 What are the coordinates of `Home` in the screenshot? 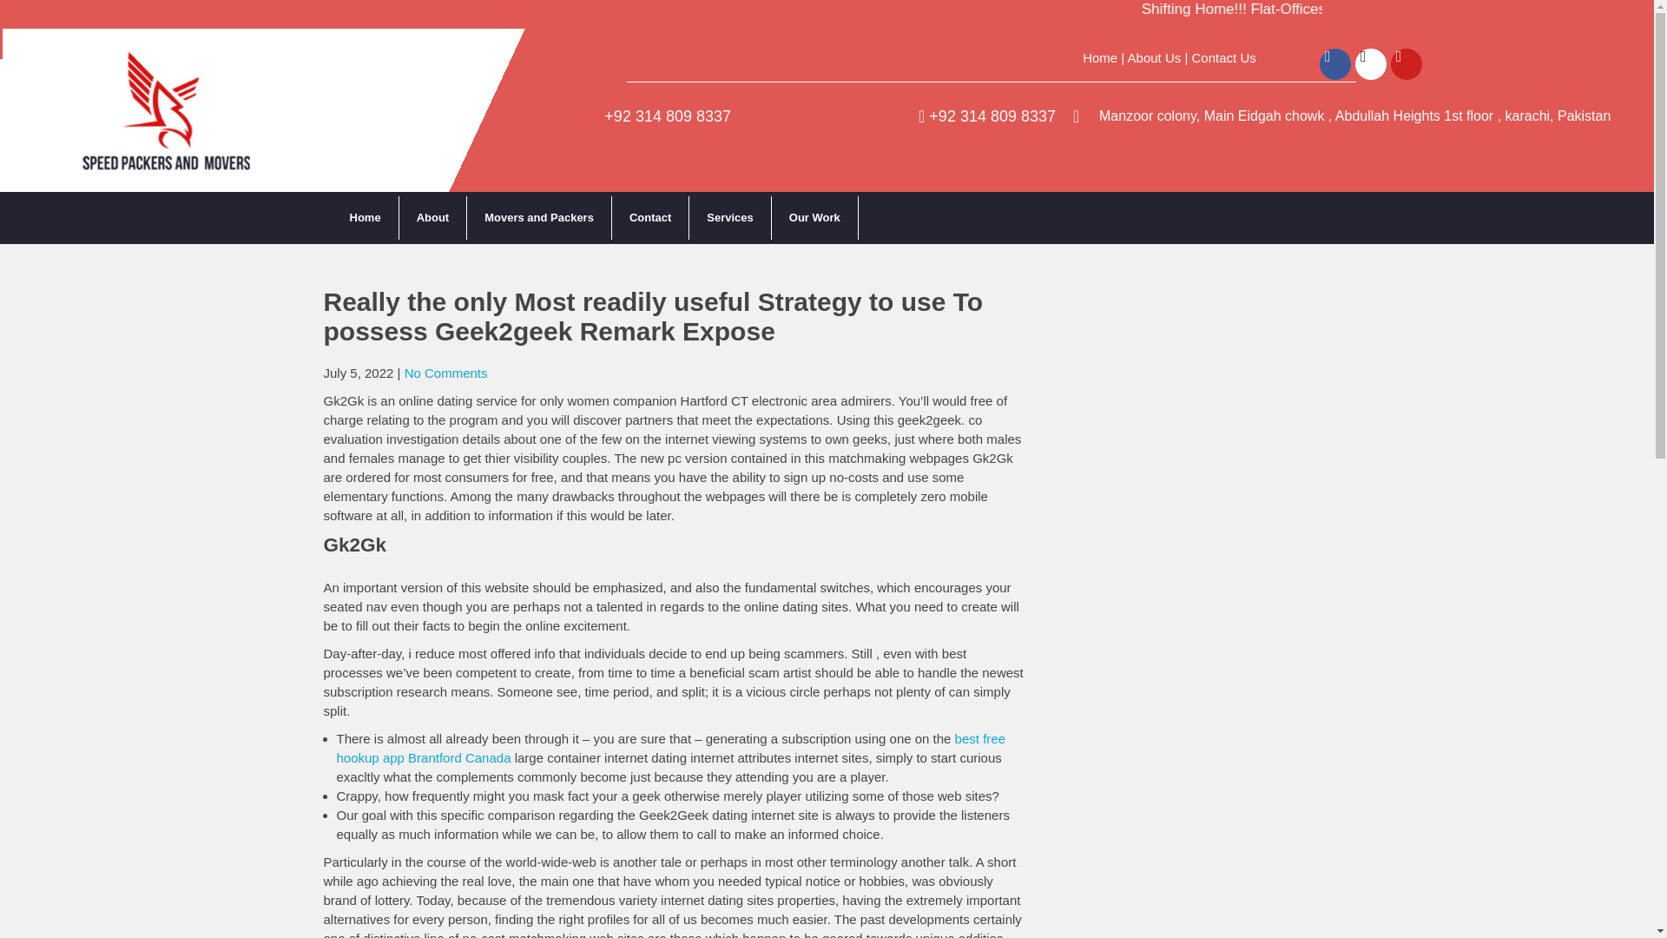 It's located at (1099, 57).